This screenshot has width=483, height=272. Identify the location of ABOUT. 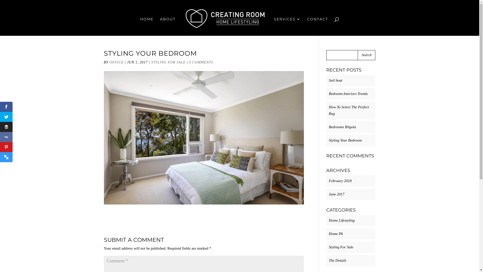
(168, 26).